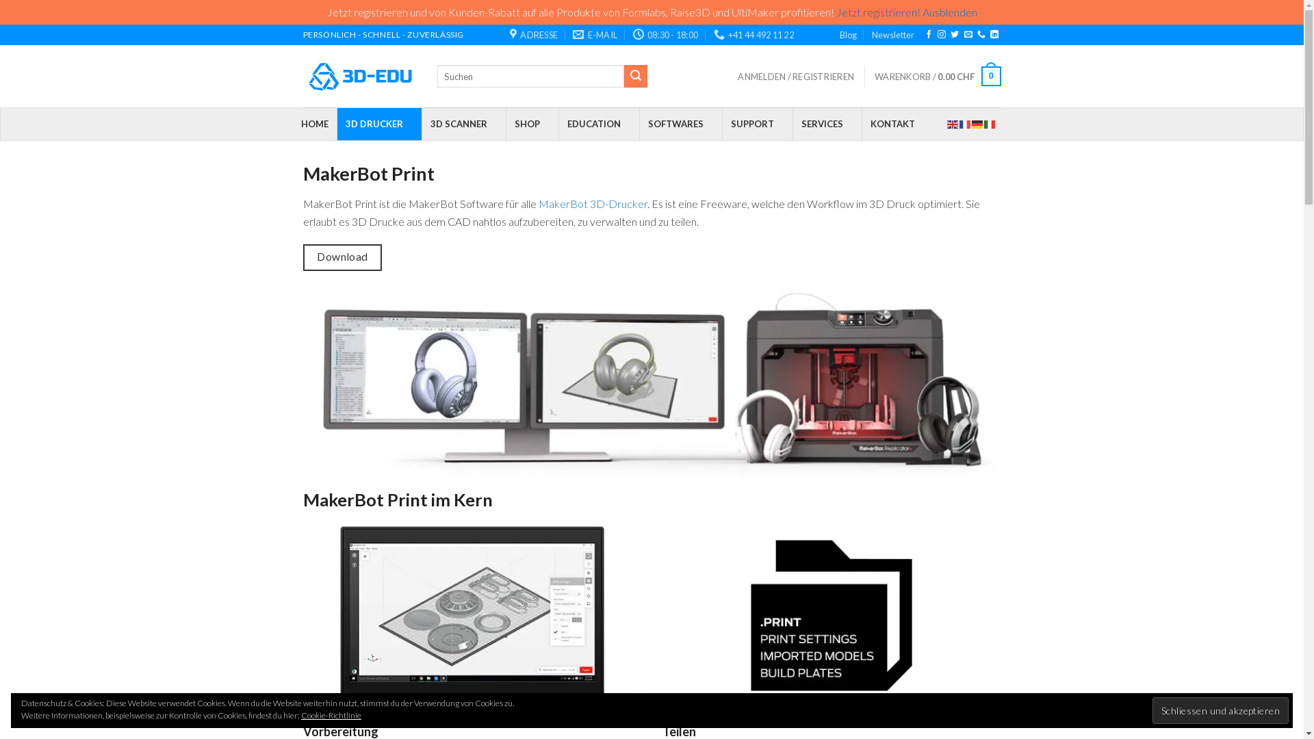 This screenshot has width=1314, height=739. I want to click on Auf Facebook folgen, so click(929, 35).